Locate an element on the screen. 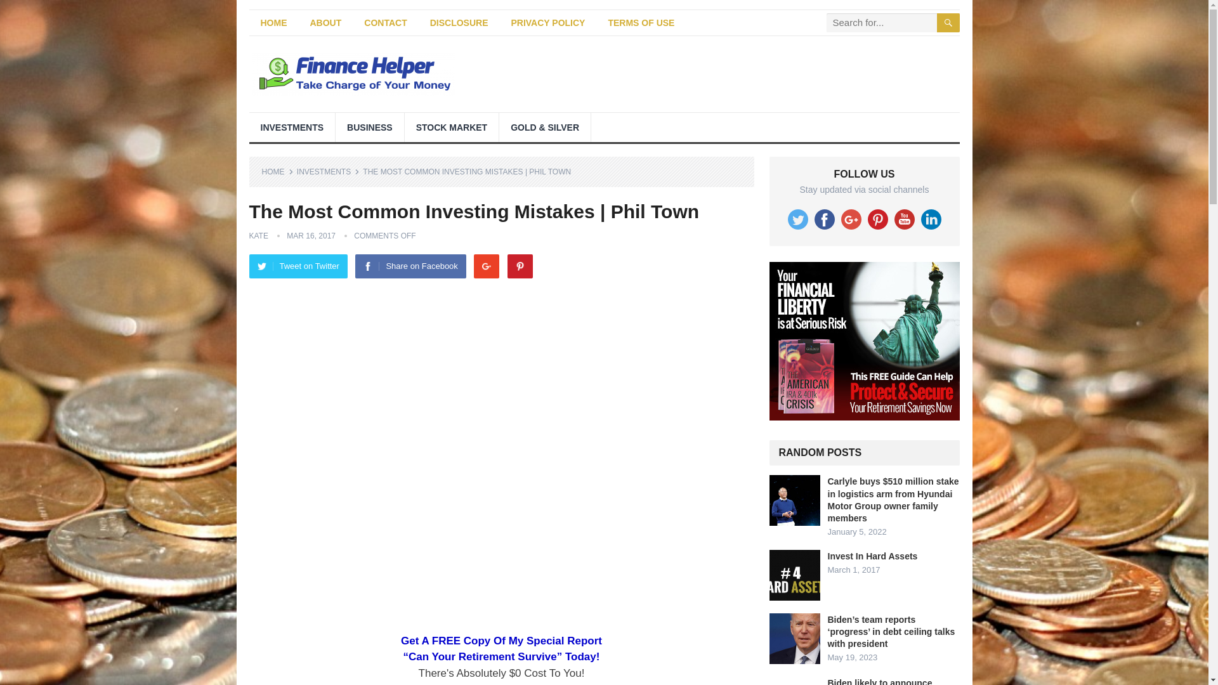 The width and height of the screenshot is (1218, 685). Share on Facebook is located at coordinates (410, 266).